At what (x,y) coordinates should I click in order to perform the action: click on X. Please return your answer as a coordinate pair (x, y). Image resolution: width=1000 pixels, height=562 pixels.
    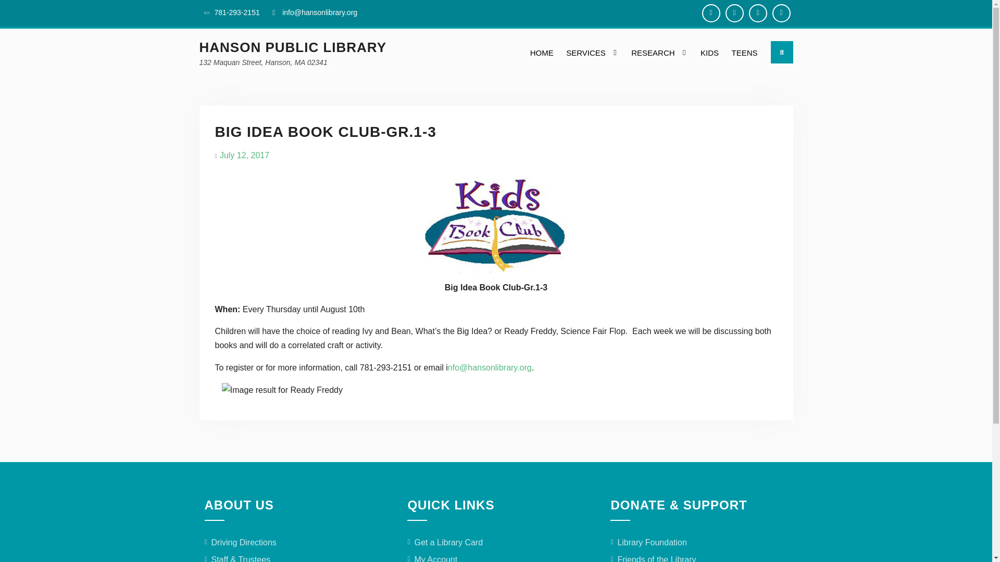
    Looking at the image, I should click on (781, 13).